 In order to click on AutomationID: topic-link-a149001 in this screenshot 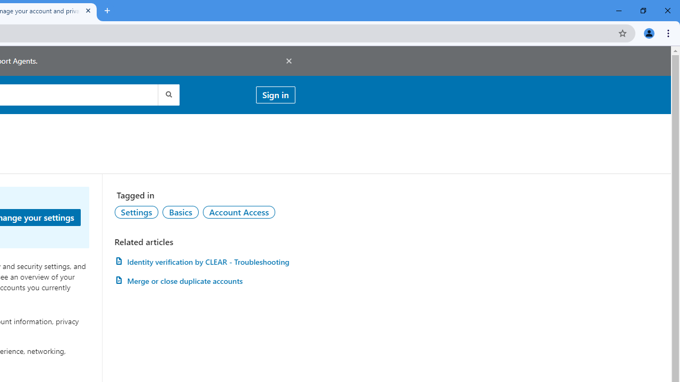, I will do `click(137, 212)`.